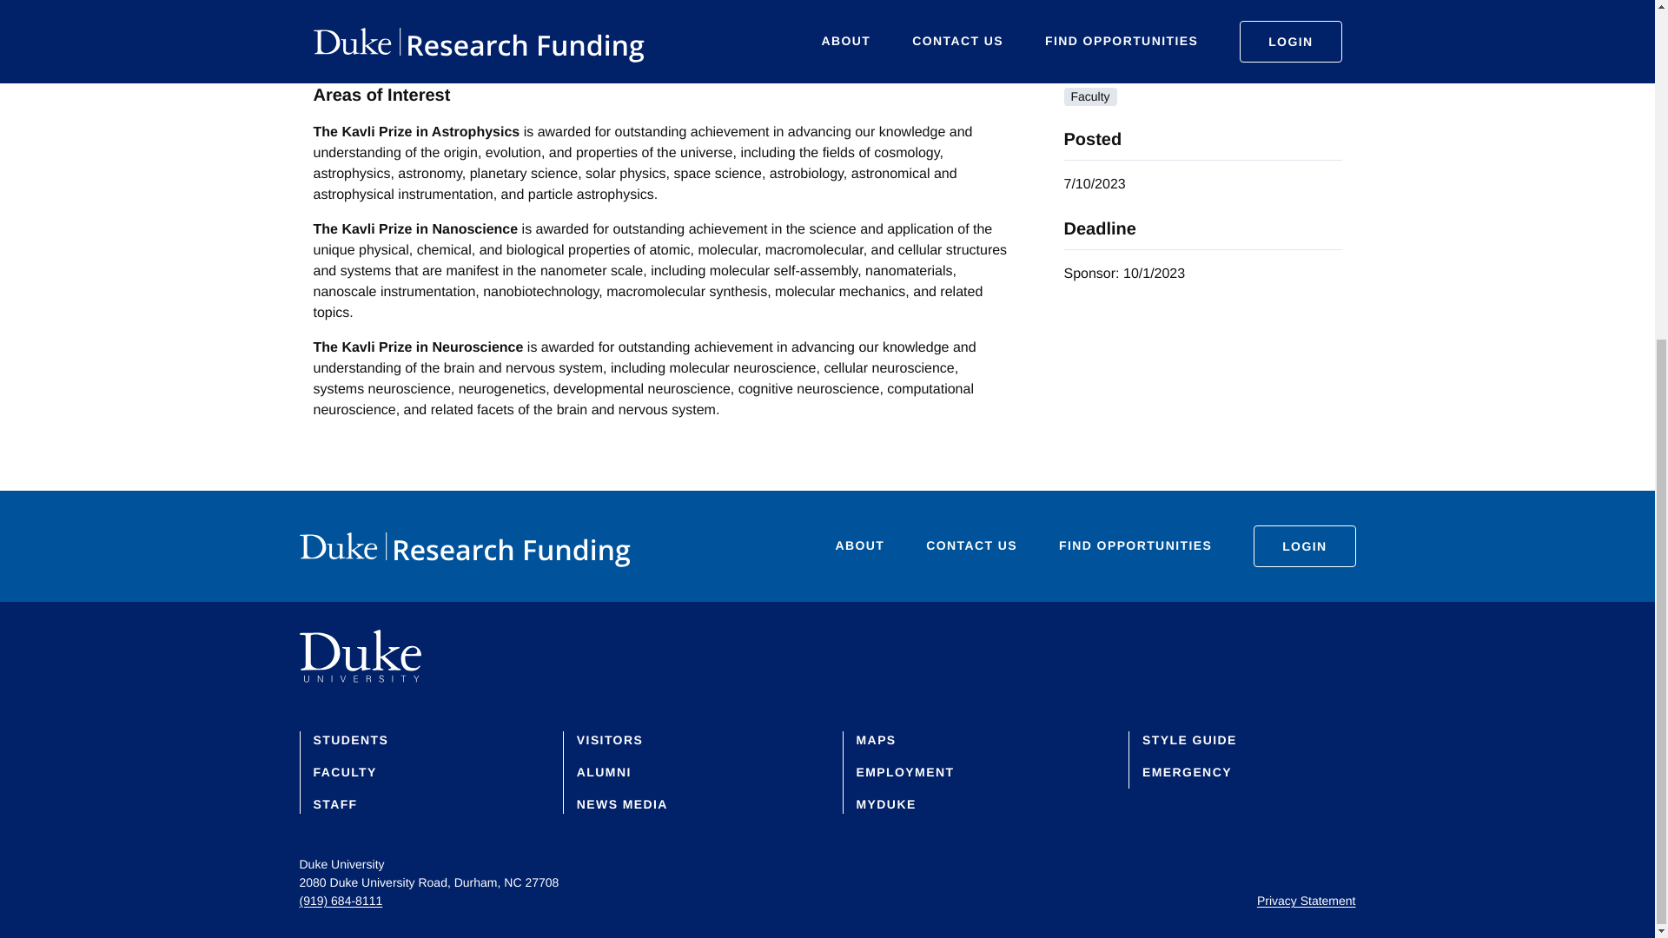 This screenshot has width=1668, height=938. Describe the element at coordinates (610, 739) in the screenshot. I see `VISITORS` at that location.